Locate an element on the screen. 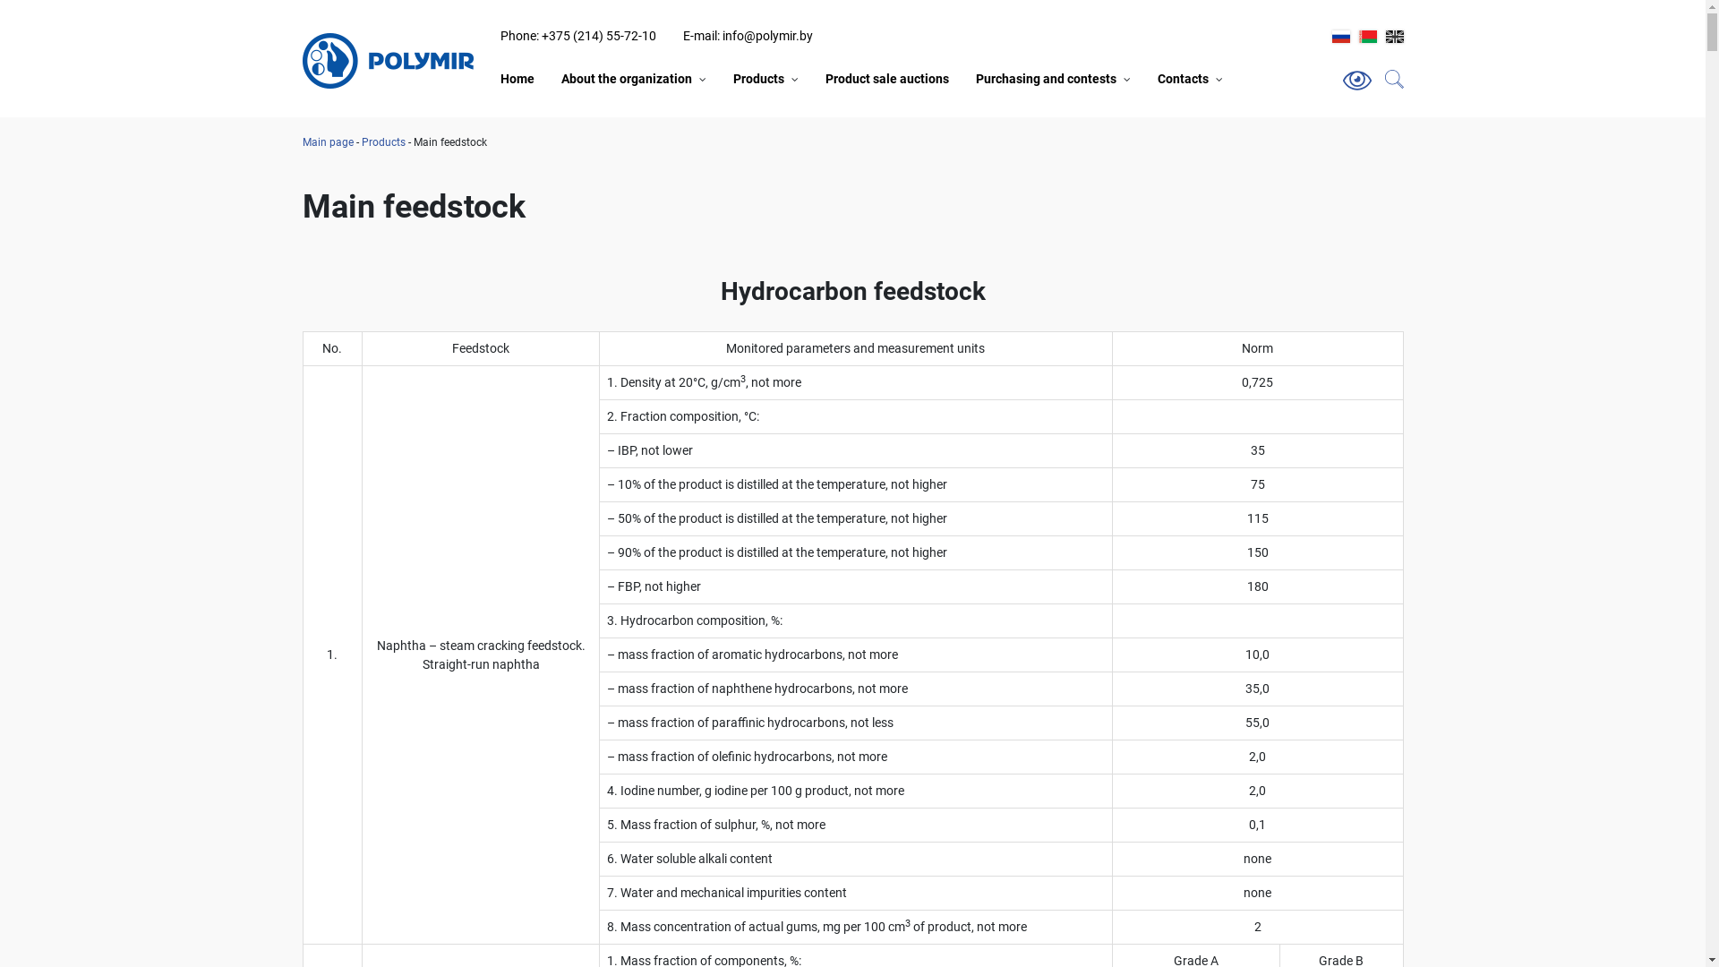  Phone: +375 (214) 55-72-10 is located at coordinates (577, 36).